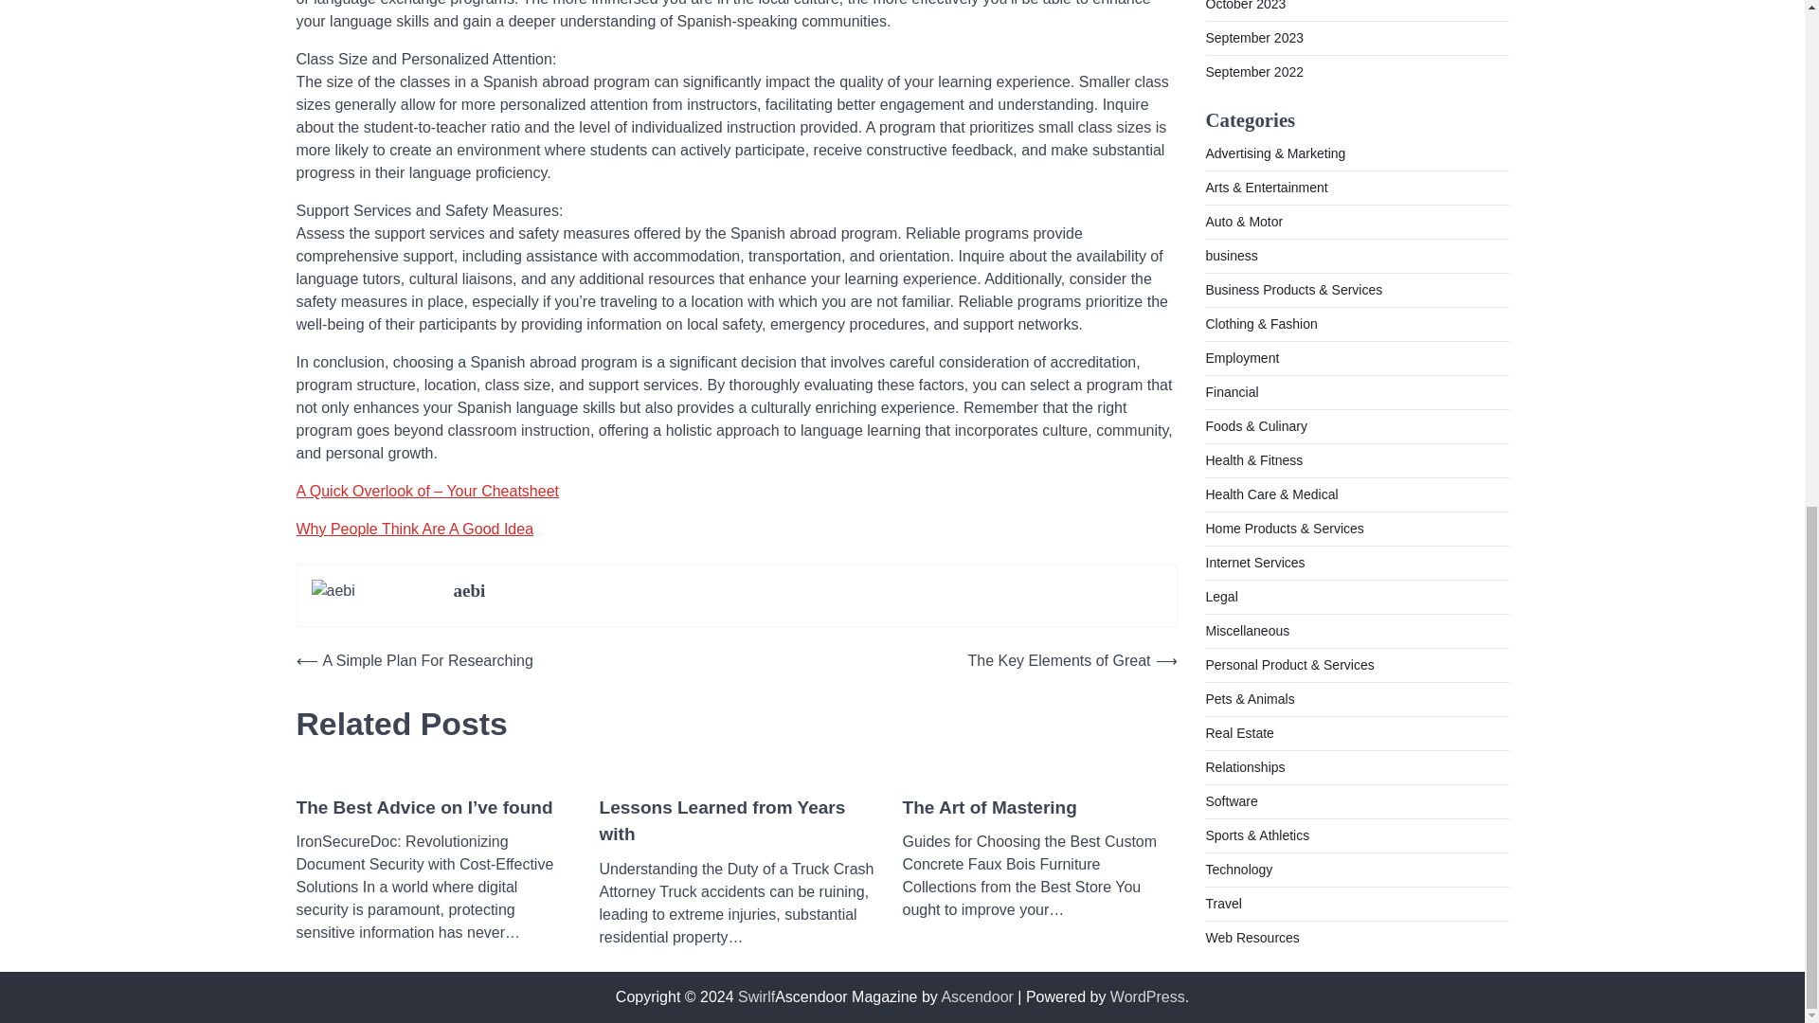 The height and width of the screenshot is (1023, 1819). I want to click on Why People Think Are A Good Idea, so click(413, 529).